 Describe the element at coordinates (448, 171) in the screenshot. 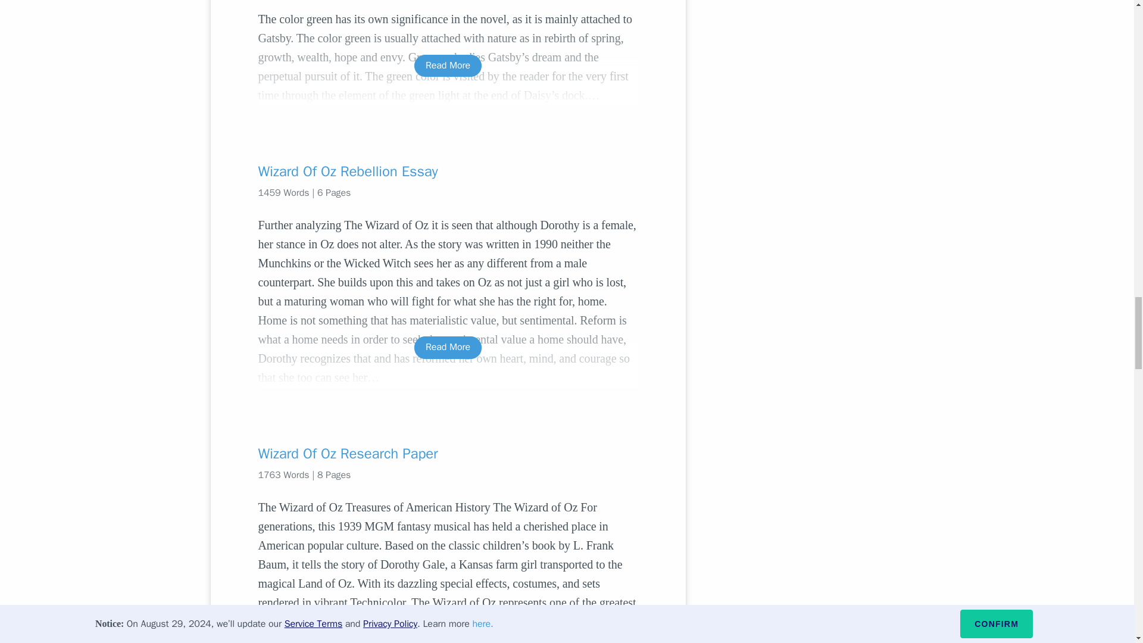

I see `Wizard Of Oz Rebellion Essay` at that location.